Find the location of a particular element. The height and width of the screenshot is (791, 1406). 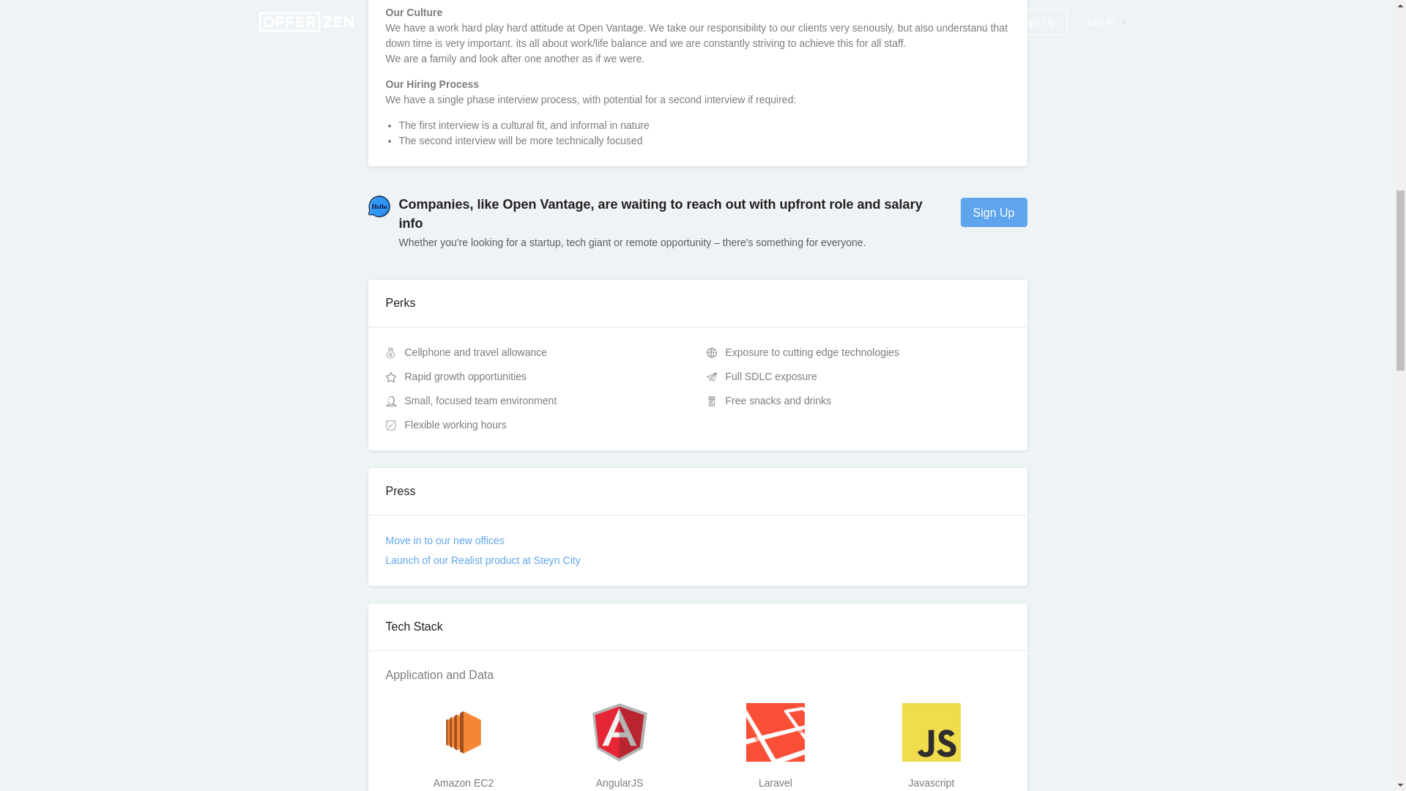

Launch of our Realist product at Steyn City is located at coordinates (482, 560).